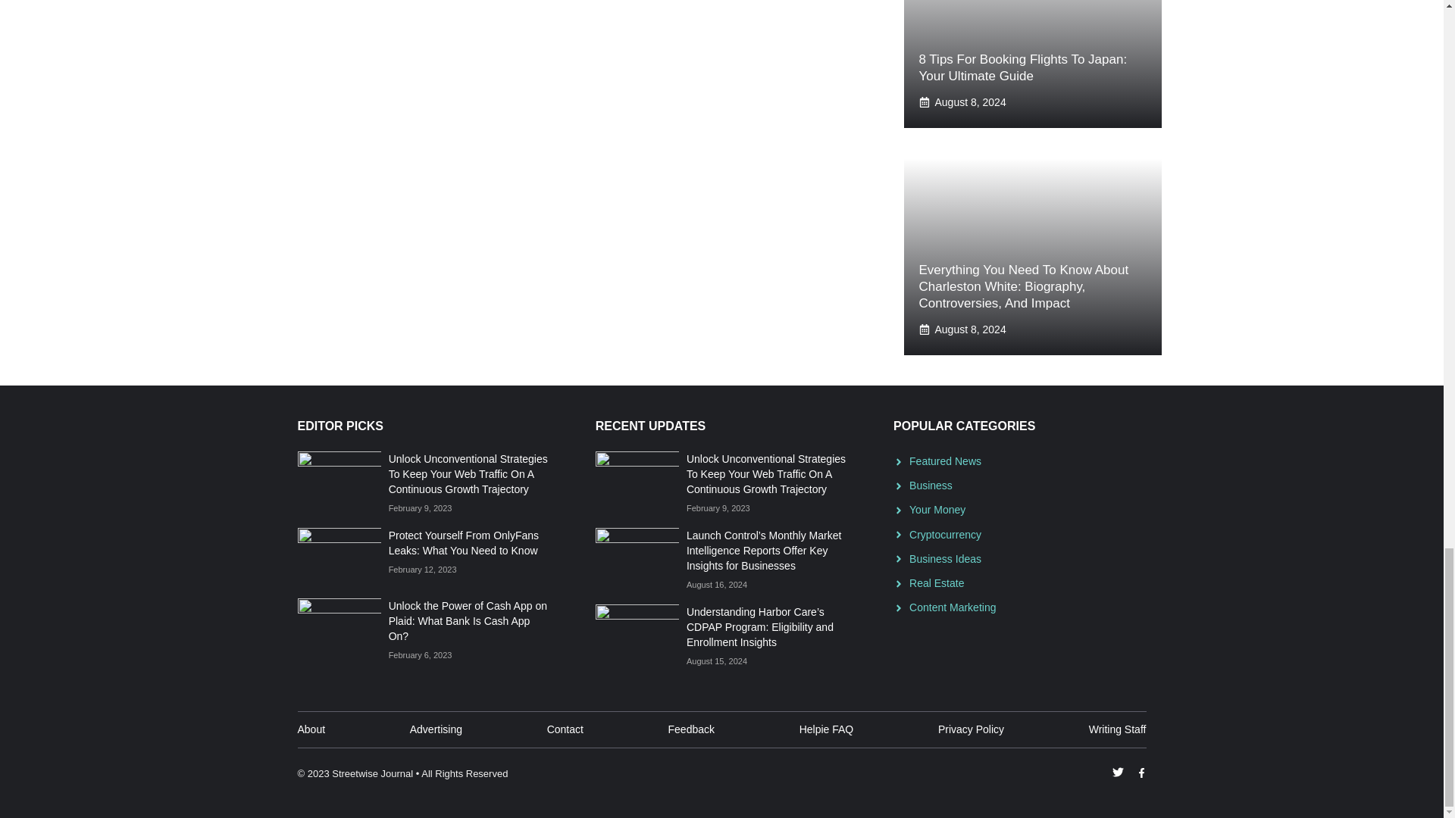 The width and height of the screenshot is (1455, 818). Describe the element at coordinates (931, 485) in the screenshot. I see `Business` at that location.